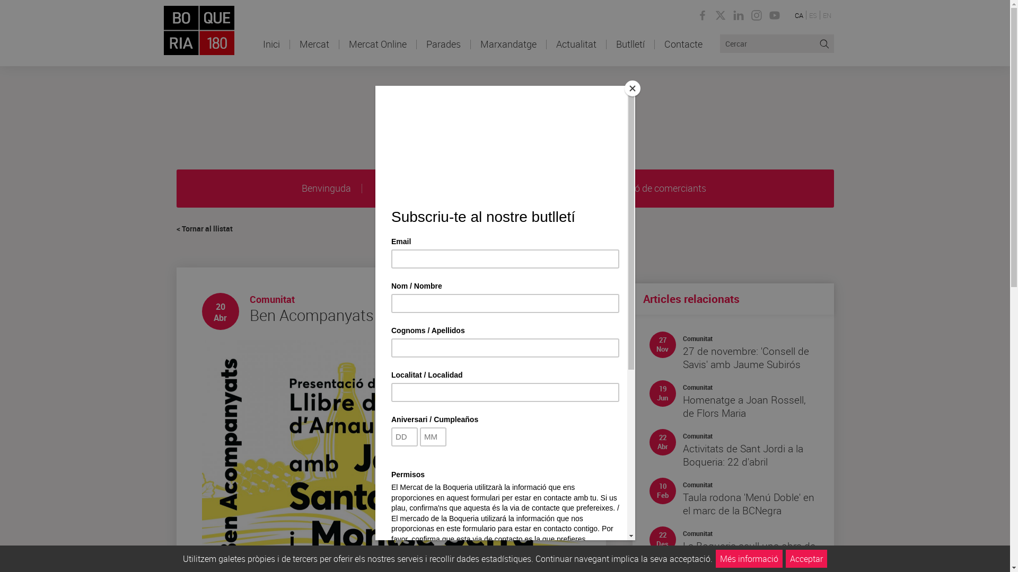  What do you see at coordinates (703, 17) in the screenshot?
I see `Facebook de la Boqueria` at bounding box center [703, 17].